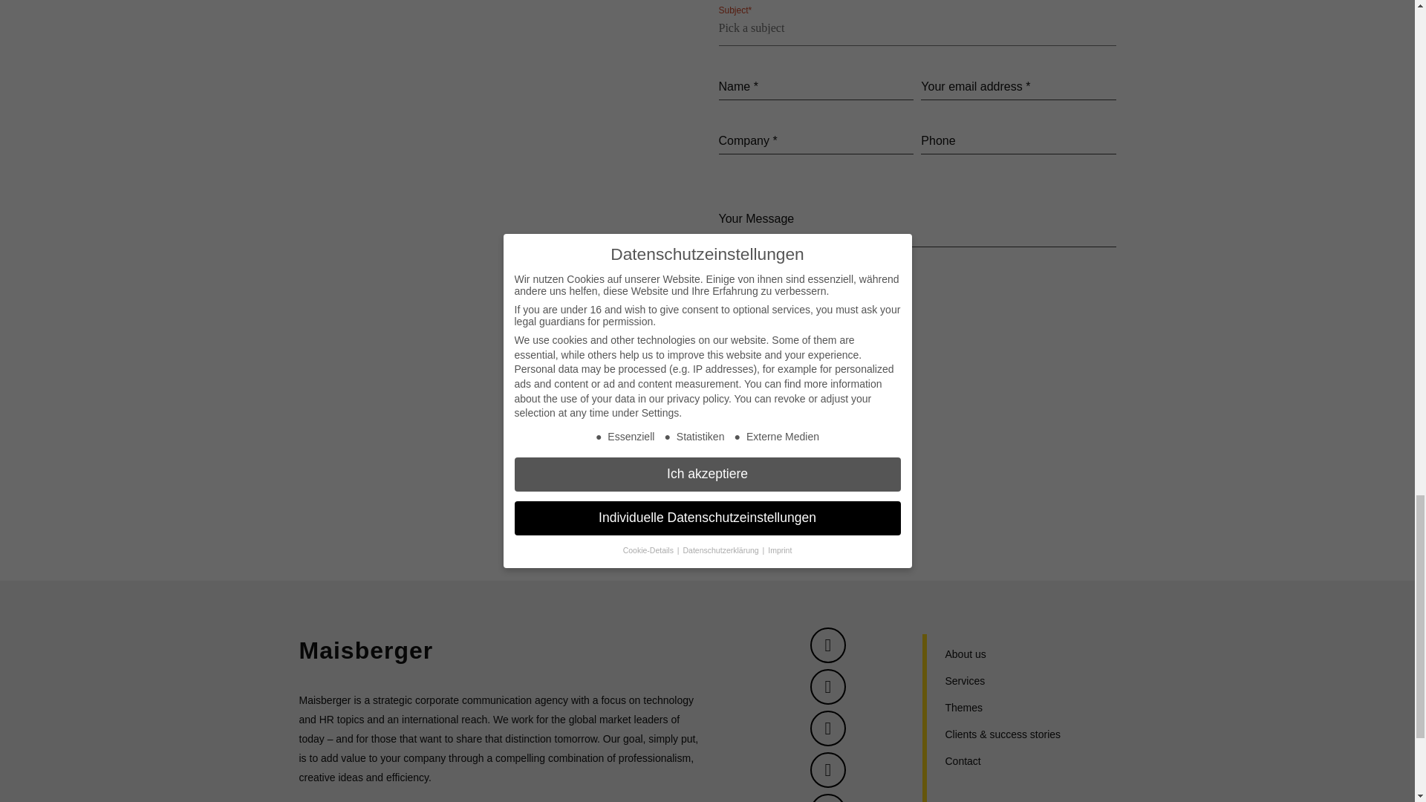 This screenshot has height=802, width=1426. What do you see at coordinates (824, 313) in the screenshot?
I see `Privacy Policy` at bounding box center [824, 313].